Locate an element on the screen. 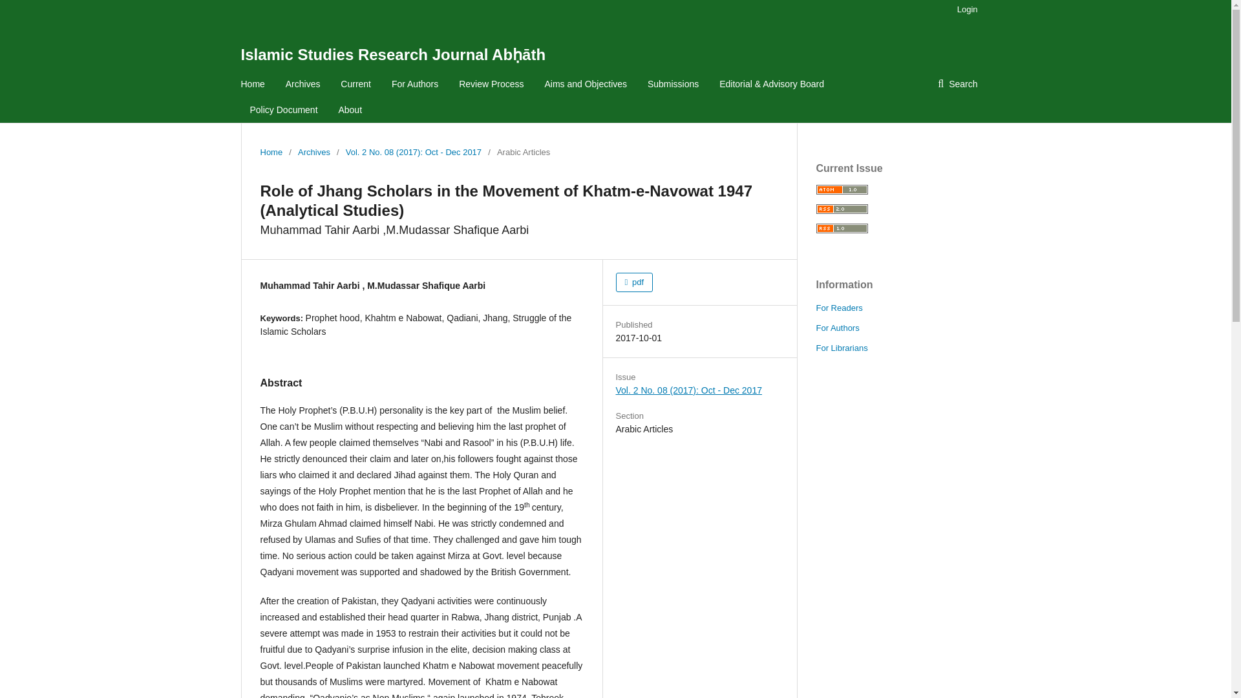 This screenshot has height=698, width=1241. Archives is located at coordinates (302, 84).